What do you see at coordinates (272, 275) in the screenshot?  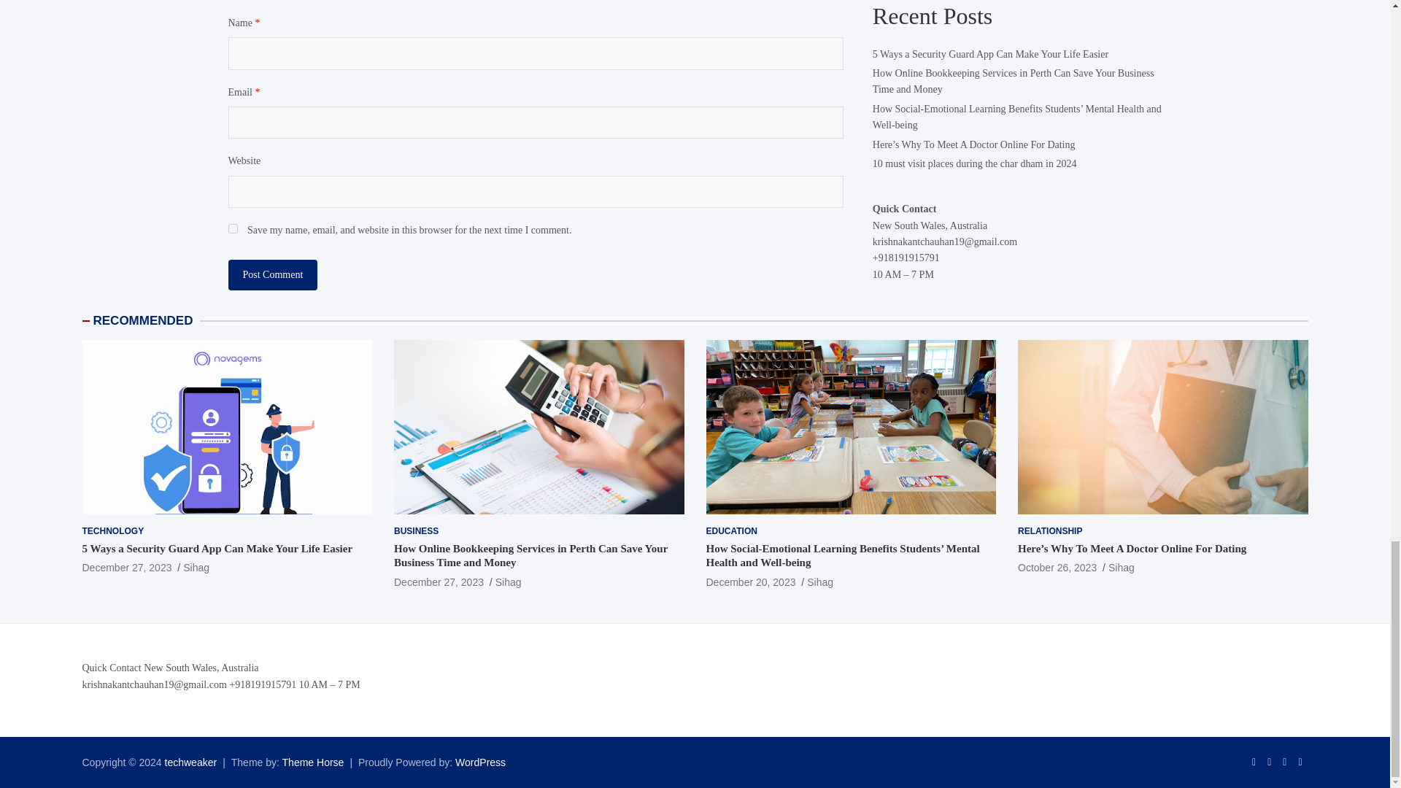 I see `Post Comment` at bounding box center [272, 275].